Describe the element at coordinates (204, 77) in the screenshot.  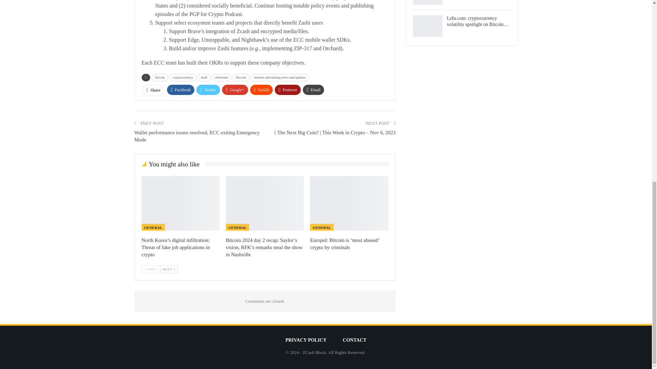
I see `dash` at that location.